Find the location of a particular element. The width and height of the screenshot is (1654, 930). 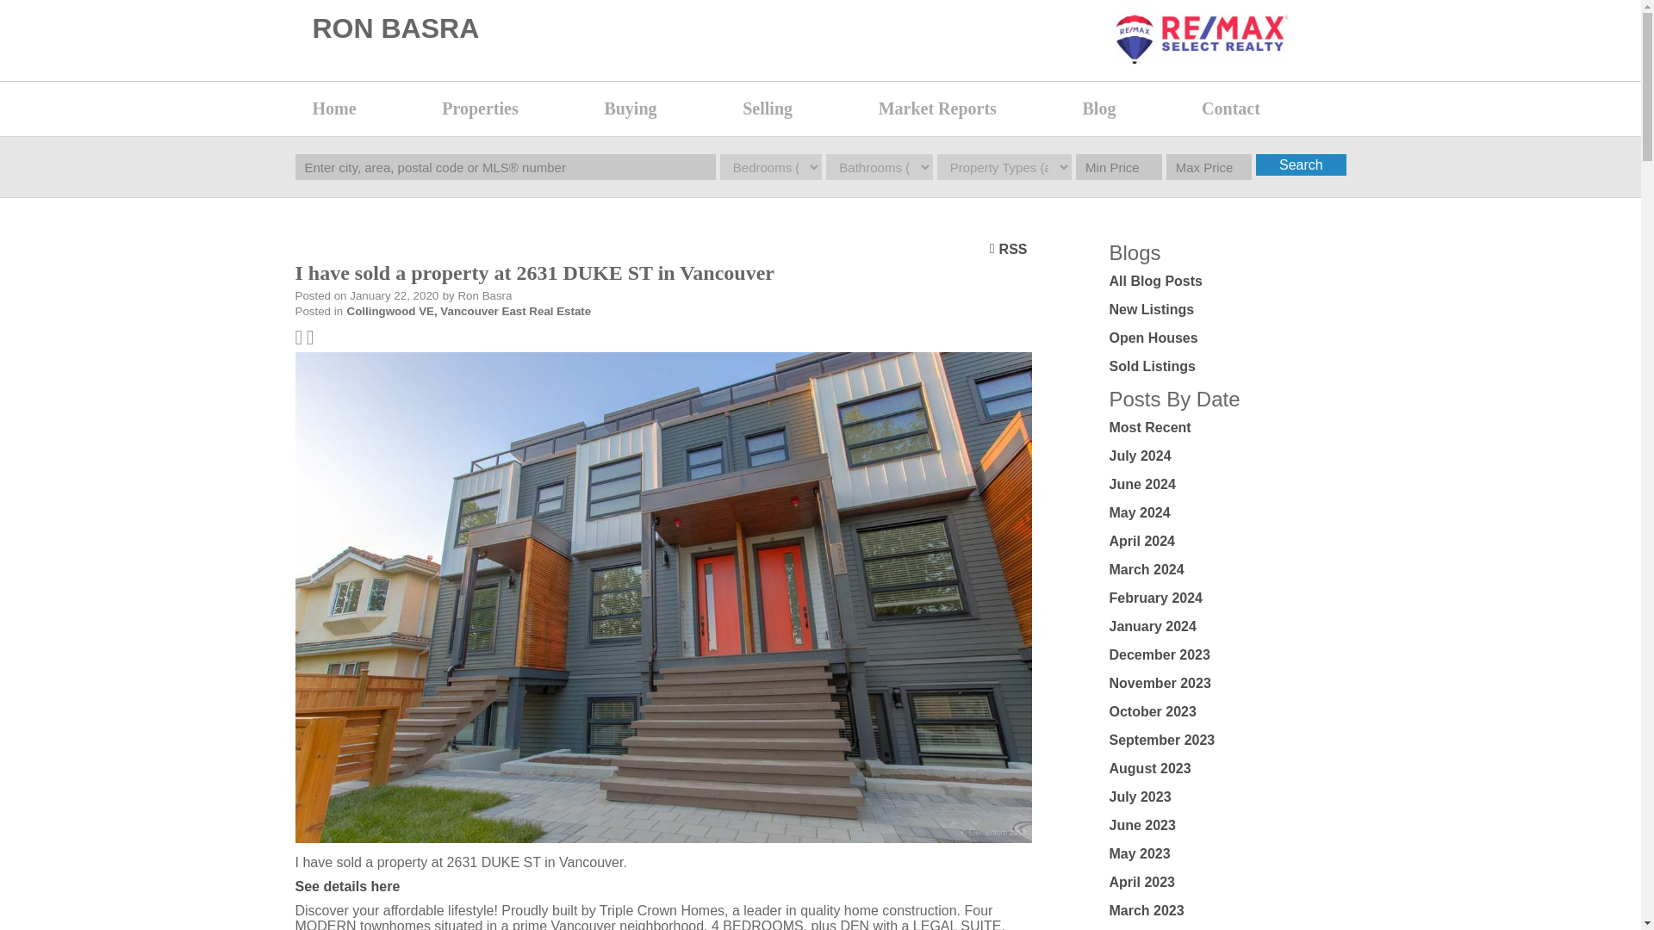

Collingwood VE, Vancouver East Real Estate is located at coordinates (469, 312).